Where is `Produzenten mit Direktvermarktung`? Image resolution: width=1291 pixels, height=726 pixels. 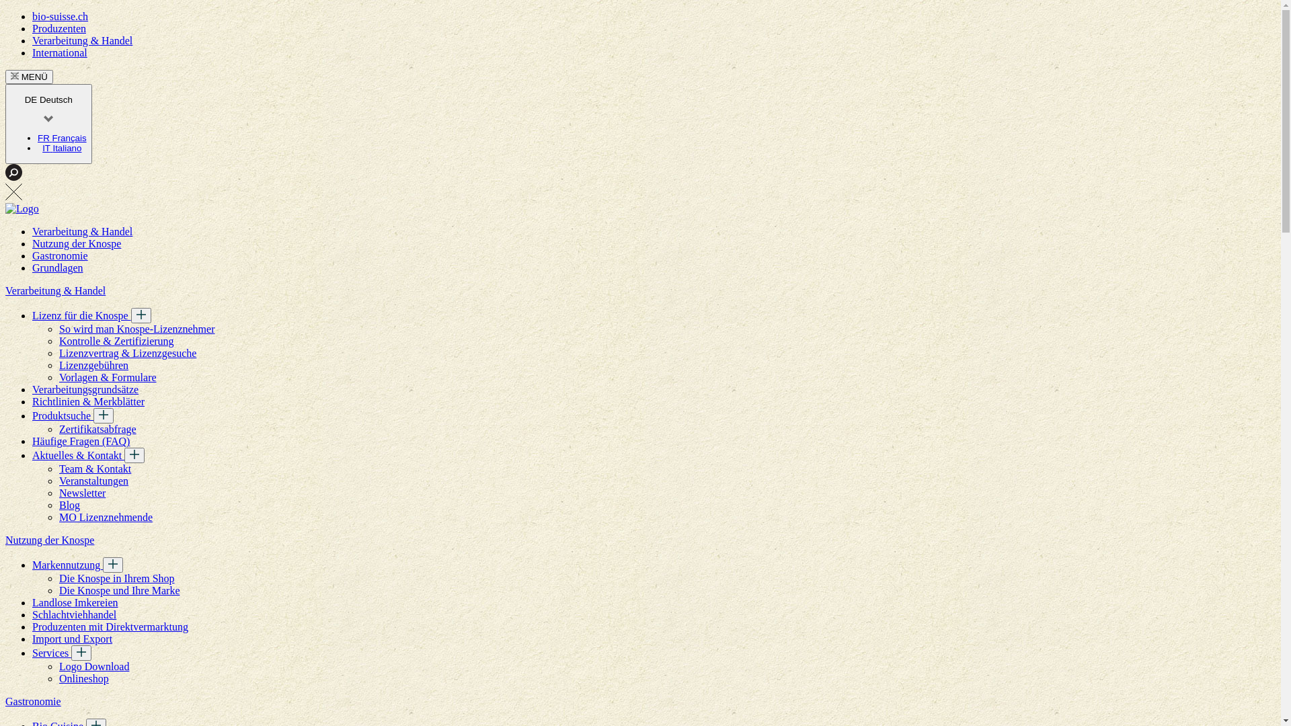 Produzenten mit Direktvermarktung is located at coordinates (110, 627).